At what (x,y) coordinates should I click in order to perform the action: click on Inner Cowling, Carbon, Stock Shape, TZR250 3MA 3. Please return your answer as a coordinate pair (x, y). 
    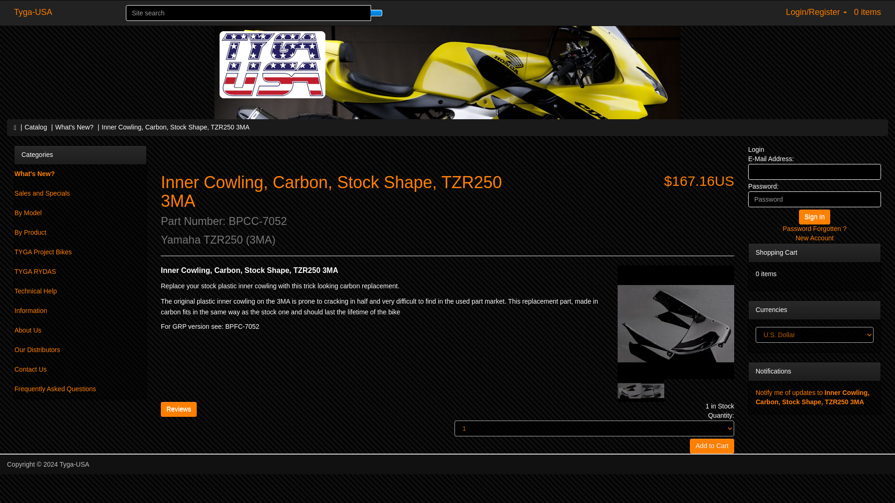
    Looking at the image, I should click on (652, 391).